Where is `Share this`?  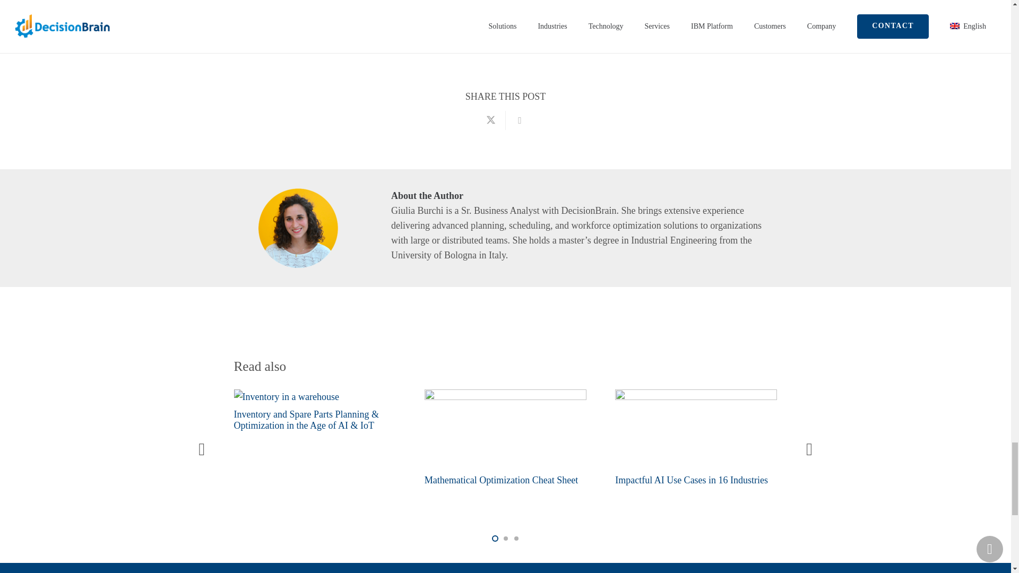 Share this is located at coordinates (520, 120).